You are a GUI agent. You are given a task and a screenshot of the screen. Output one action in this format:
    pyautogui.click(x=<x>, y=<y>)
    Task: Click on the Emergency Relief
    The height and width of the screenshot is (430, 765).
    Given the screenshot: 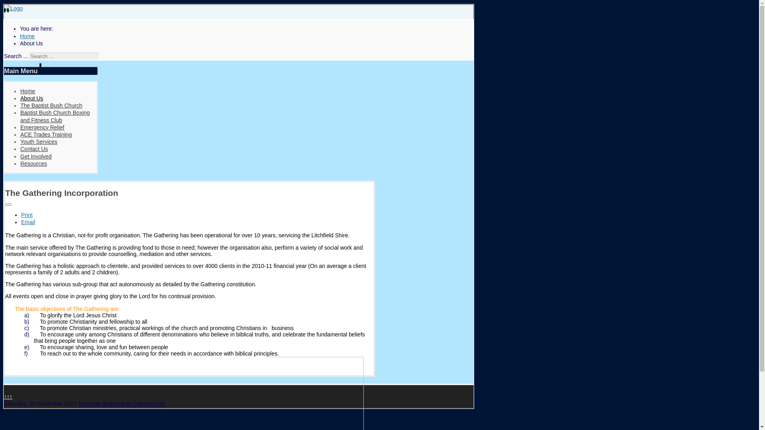 What is the action you would take?
    pyautogui.click(x=42, y=127)
    